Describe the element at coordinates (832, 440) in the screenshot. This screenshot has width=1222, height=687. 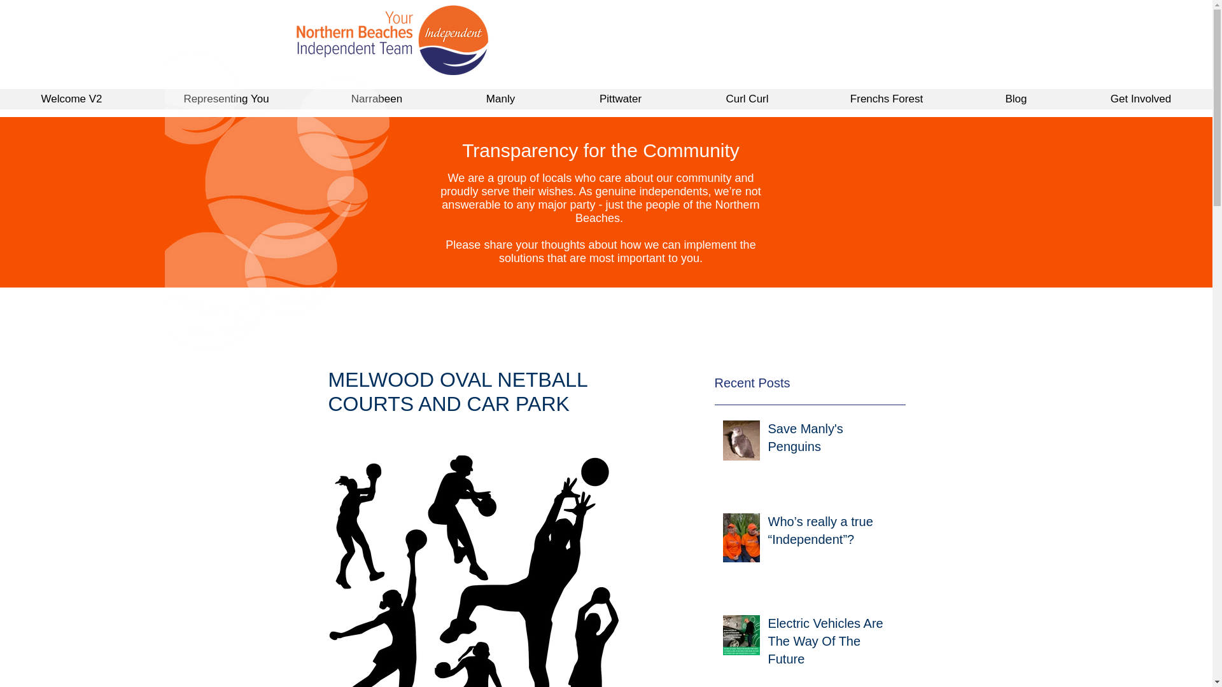
I see `Save Manly's Penguins` at that location.